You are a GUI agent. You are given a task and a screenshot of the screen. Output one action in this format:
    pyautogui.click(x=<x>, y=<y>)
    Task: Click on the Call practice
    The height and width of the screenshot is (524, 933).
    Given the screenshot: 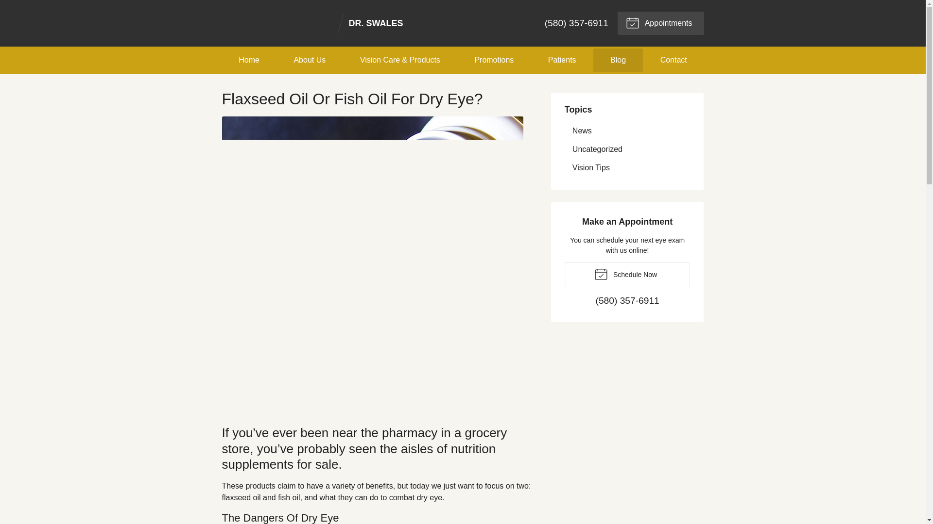 What is the action you would take?
    pyautogui.click(x=628, y=301)
    